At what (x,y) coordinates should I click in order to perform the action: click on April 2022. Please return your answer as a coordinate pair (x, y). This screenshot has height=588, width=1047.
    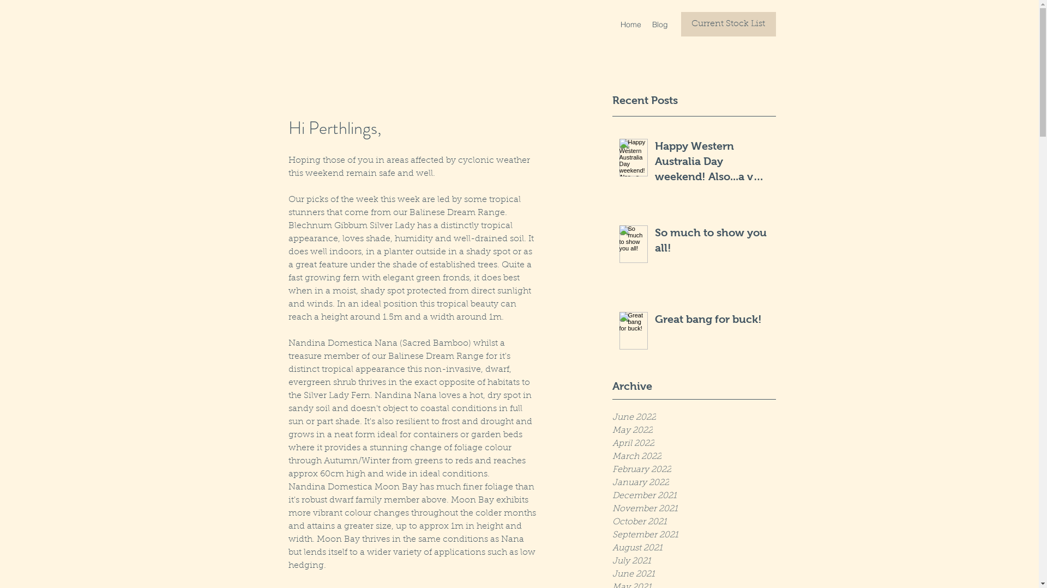
    Looking at the image, I should click on (694, 444).